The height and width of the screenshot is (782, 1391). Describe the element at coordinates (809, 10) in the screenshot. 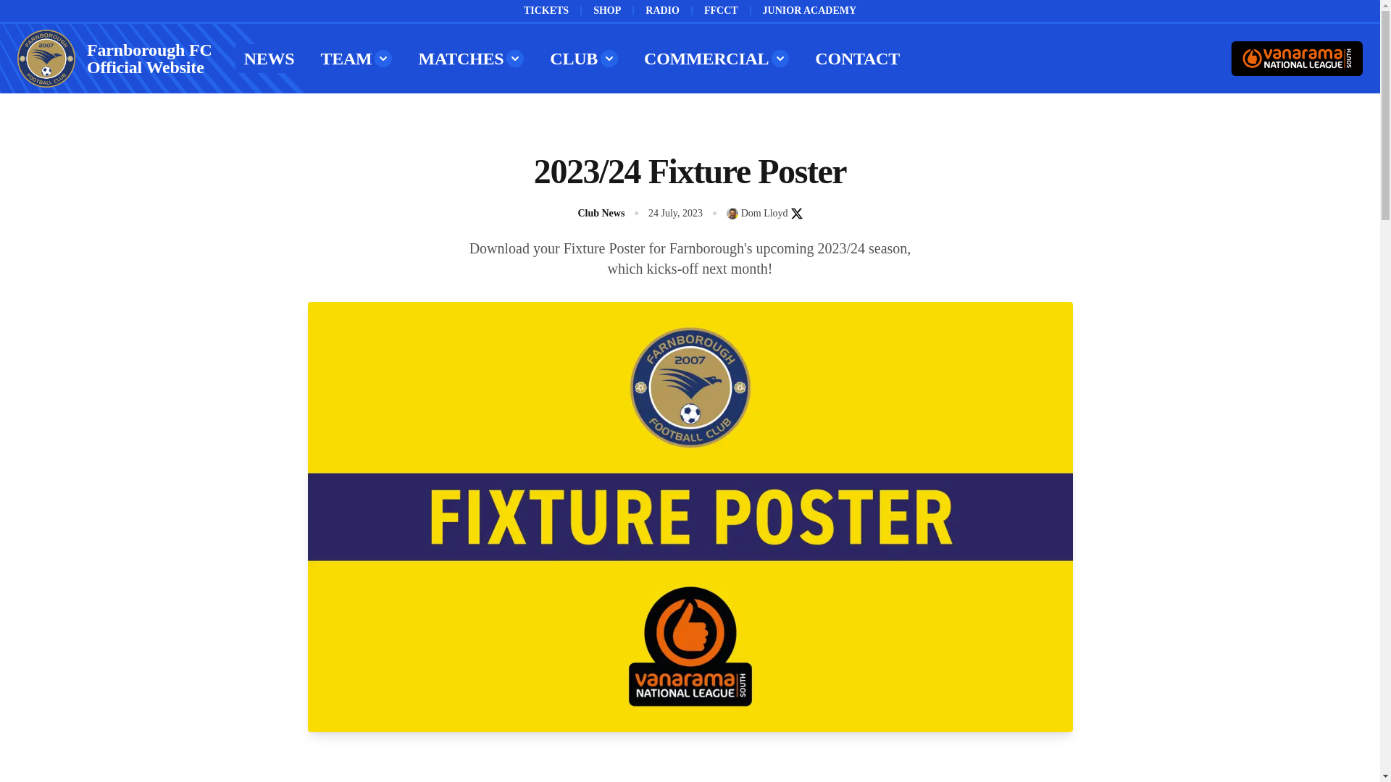

I see `JUNIOR ACADEMY` at that location.